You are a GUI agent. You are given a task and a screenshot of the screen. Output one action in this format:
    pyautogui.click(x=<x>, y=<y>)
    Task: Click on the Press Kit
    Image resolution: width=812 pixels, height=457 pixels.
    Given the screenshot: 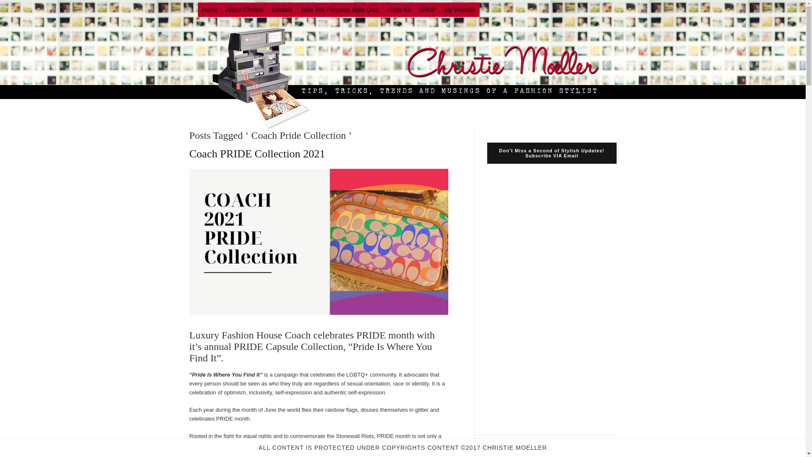 What is the action you would take?
    pyautogui.click(x=398, y=9)
    